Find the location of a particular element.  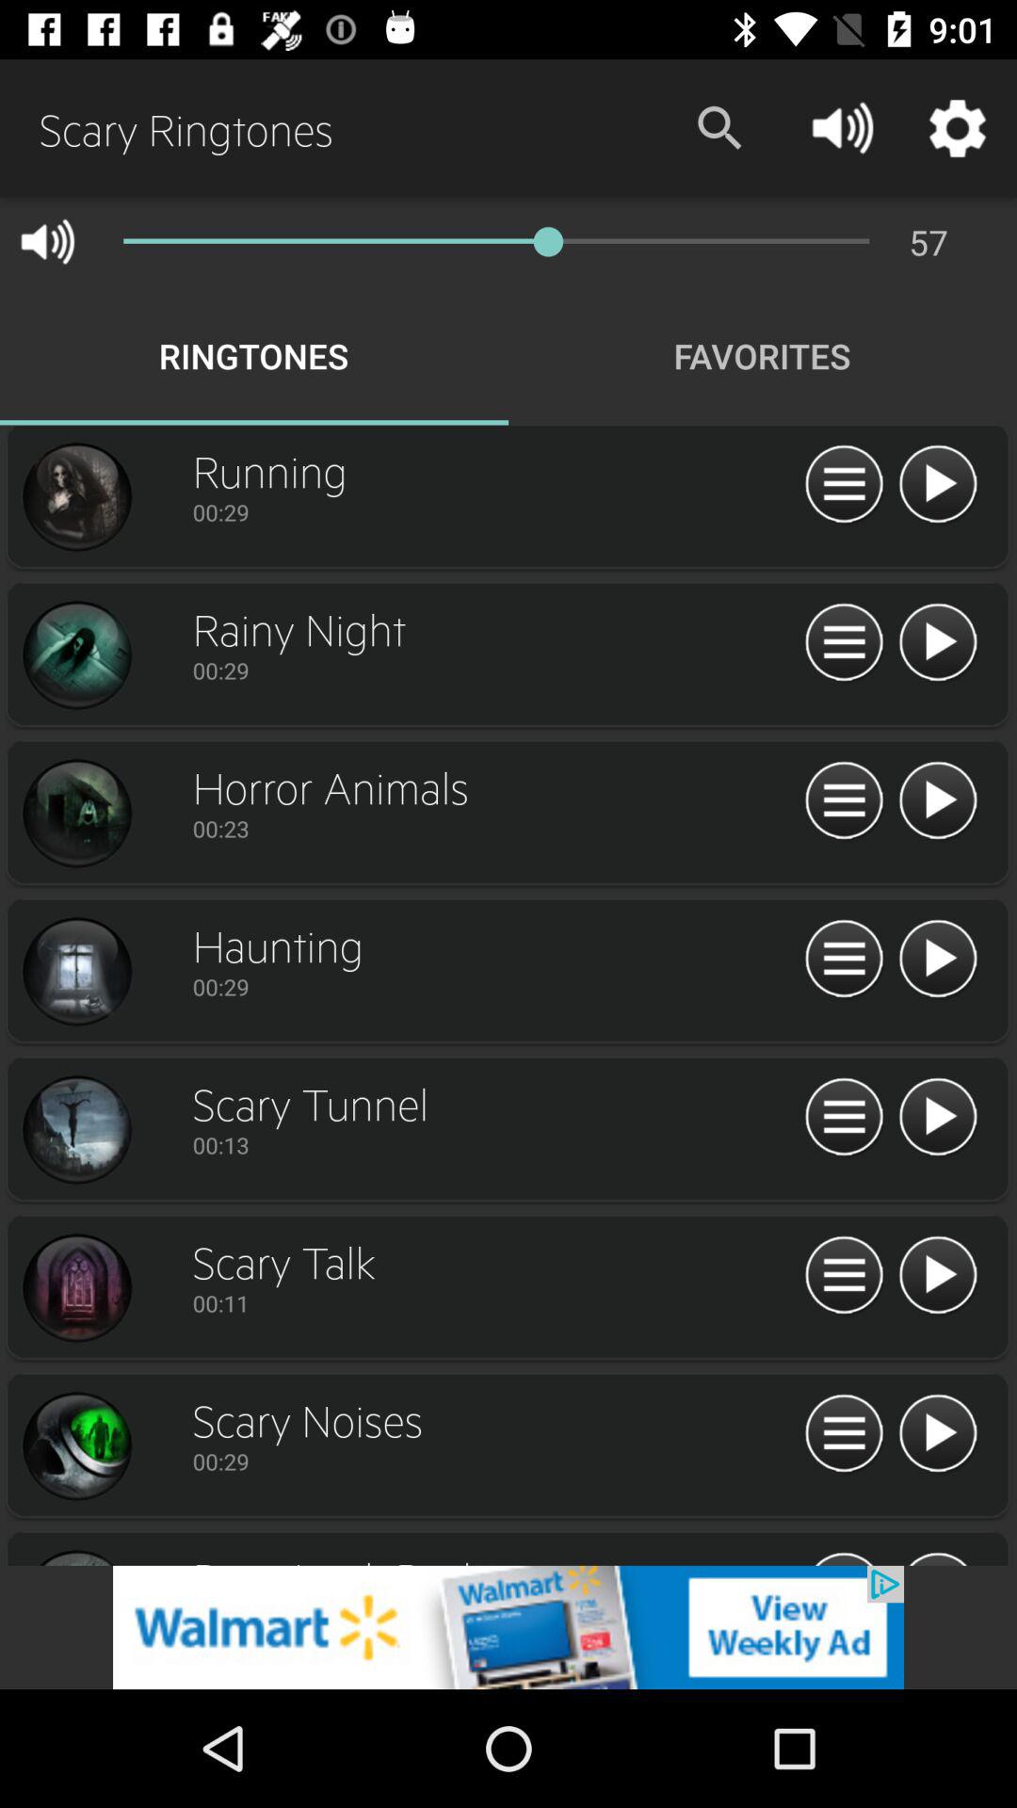

switch play button is located at coordinates (938, 960).